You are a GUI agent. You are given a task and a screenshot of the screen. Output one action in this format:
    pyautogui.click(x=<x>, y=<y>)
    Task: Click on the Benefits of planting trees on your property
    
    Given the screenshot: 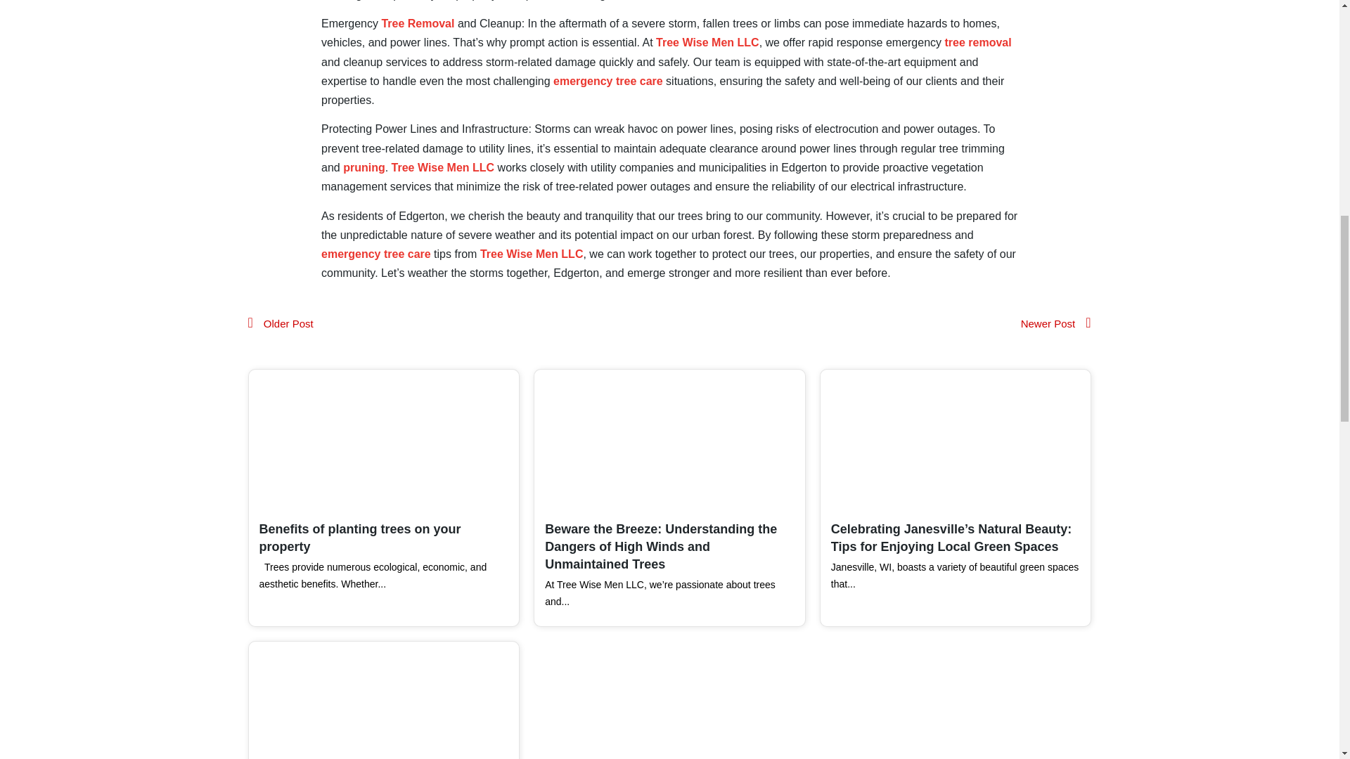 What is the action you would take?
    pyautogui.click(x=359, y=538)
    